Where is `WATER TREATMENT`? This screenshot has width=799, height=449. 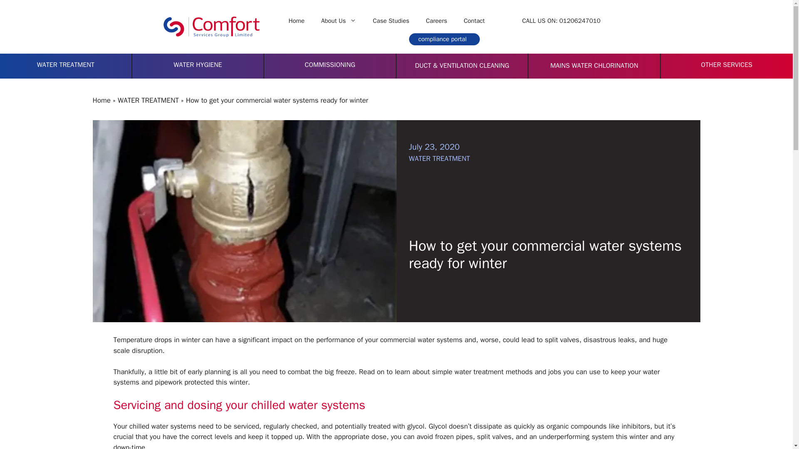 WATER TREATMENT is located at coordinates (65, 65).